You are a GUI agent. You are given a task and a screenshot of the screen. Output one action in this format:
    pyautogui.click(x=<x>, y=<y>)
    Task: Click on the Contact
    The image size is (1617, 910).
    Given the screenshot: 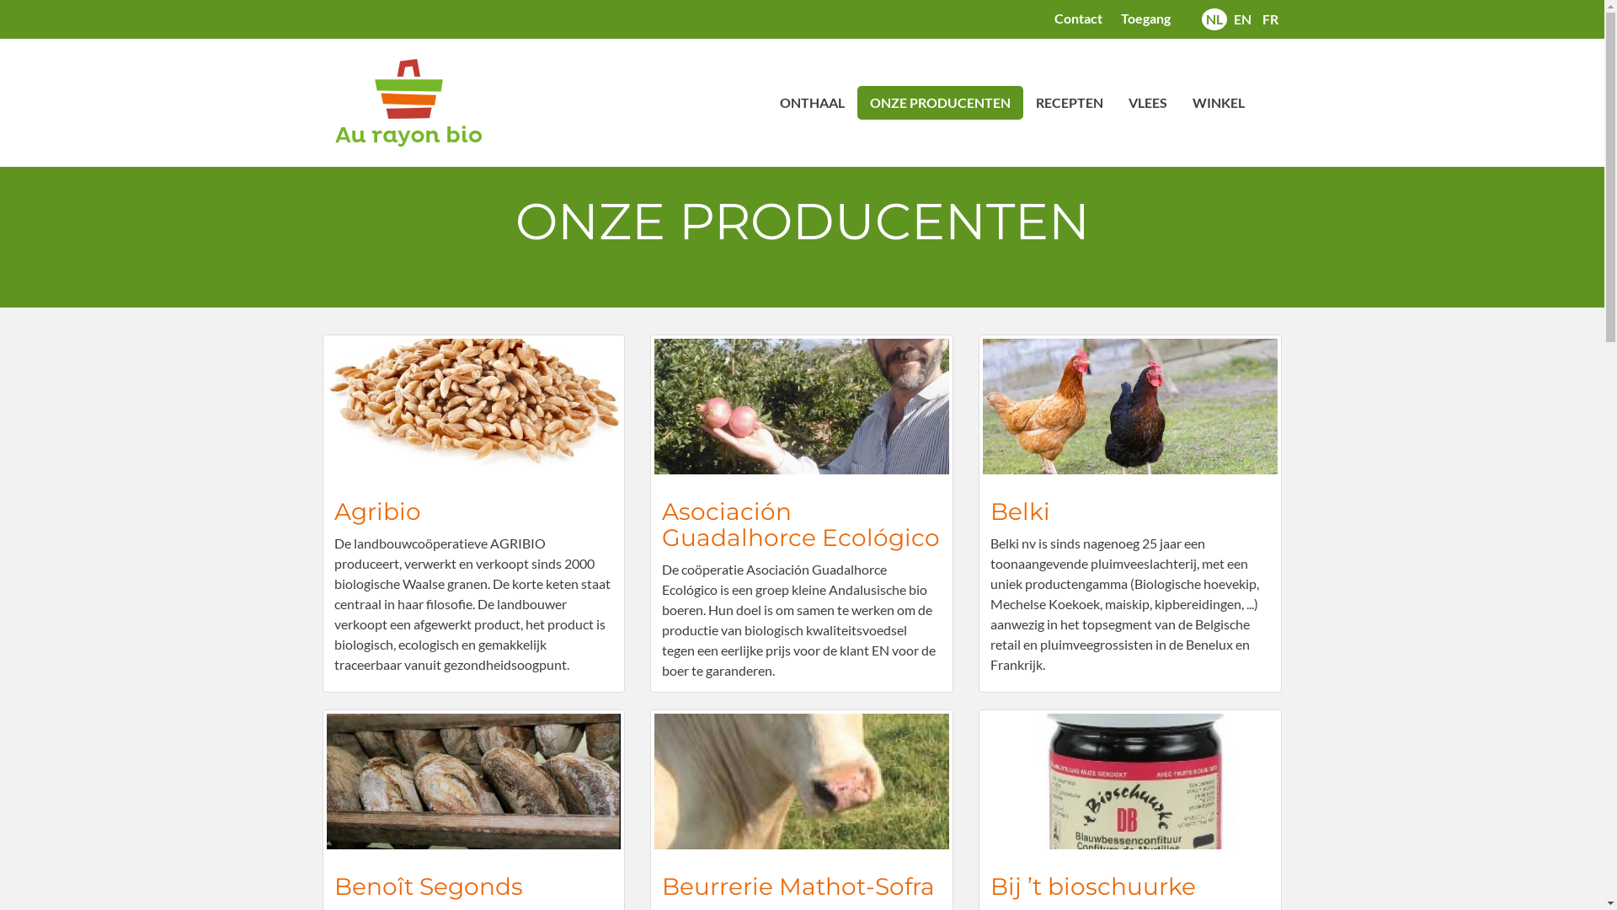 What is the action you would take?
    pyautogui.click(x=1078, y=19)
    